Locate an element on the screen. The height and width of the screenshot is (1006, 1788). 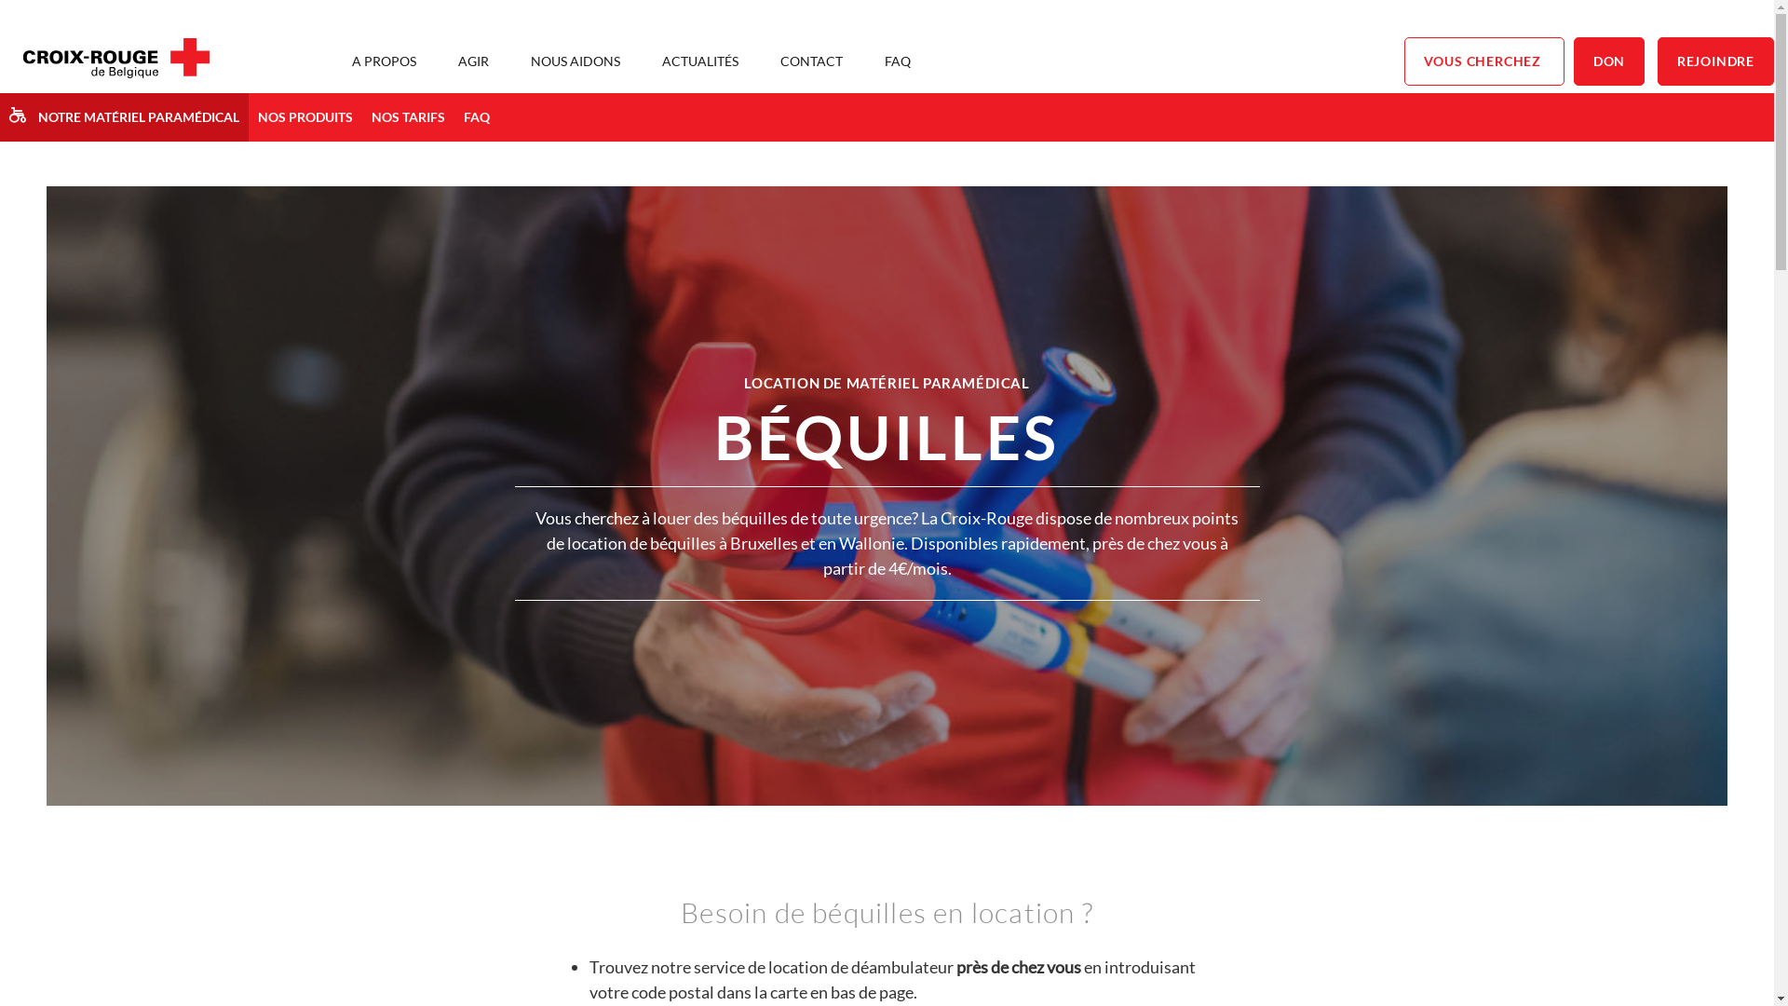
FAQ is located at coordinates (898, 61).